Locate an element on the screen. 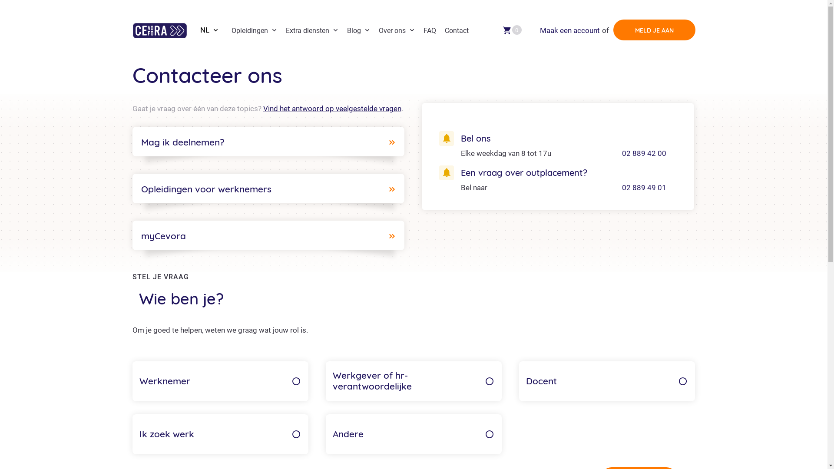 This screenshot has width=834, height=469. Extra diensten is located at coordinates (312, 30).